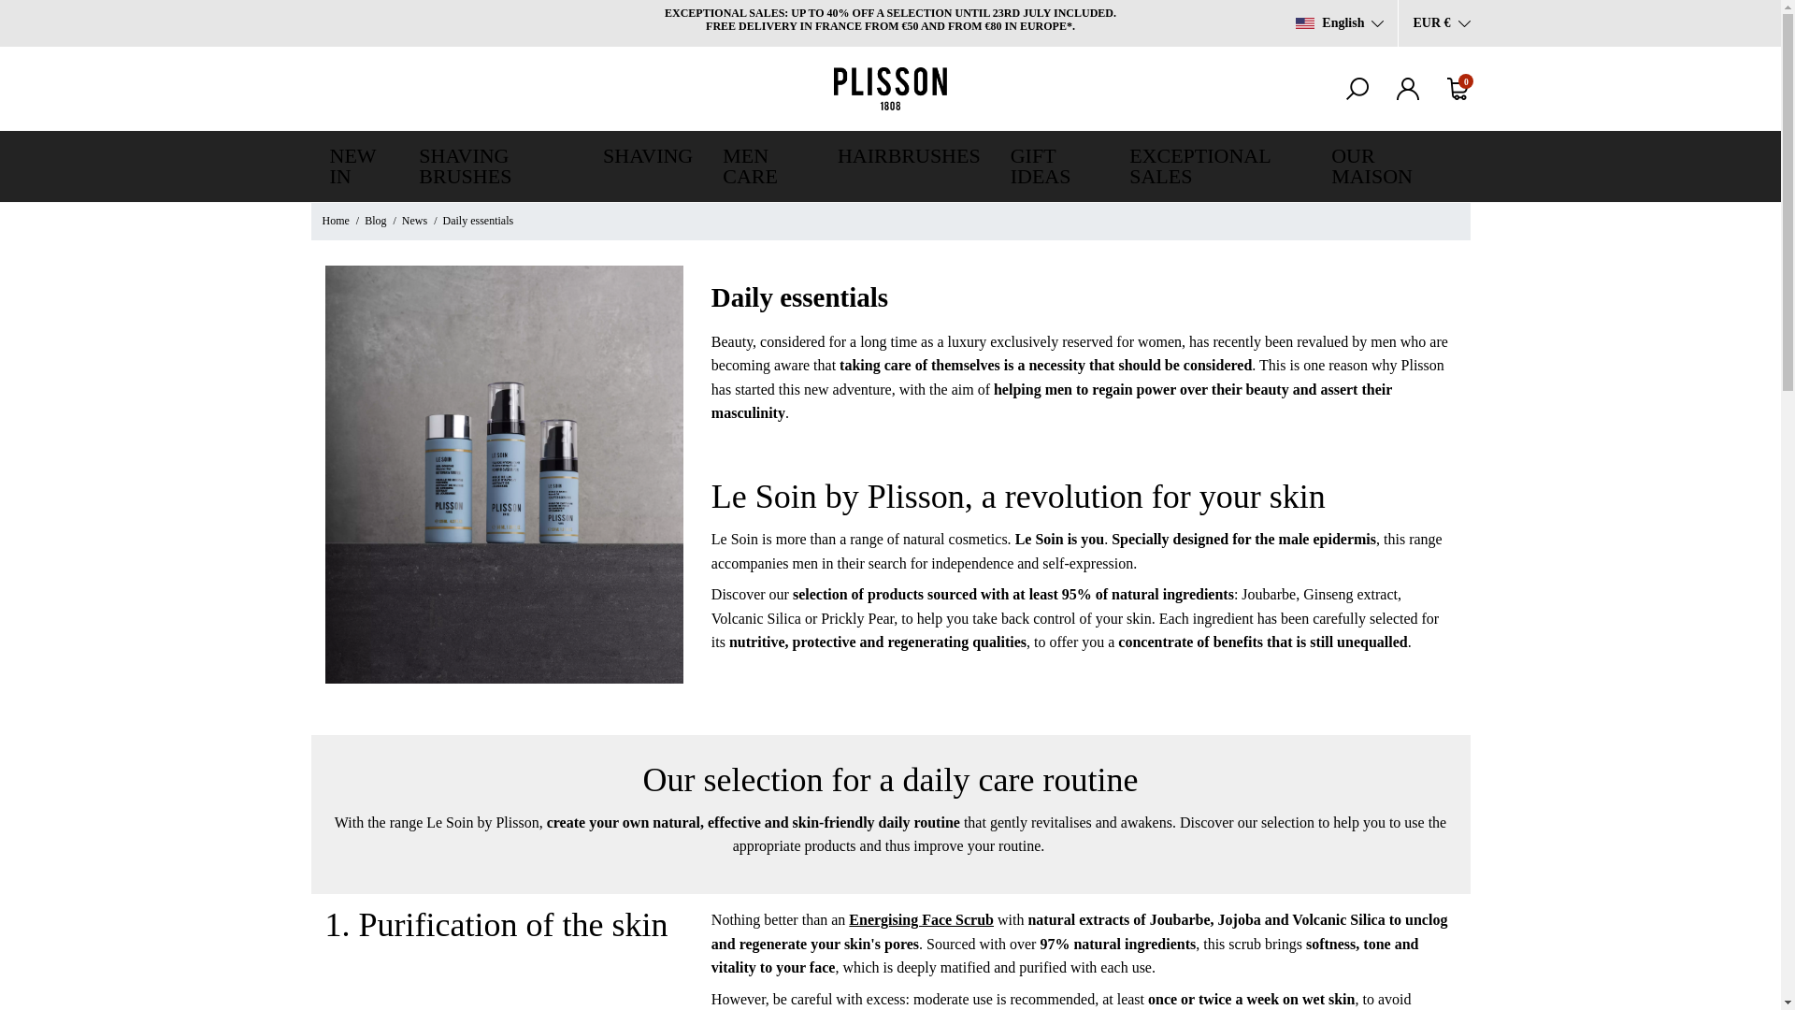 This screenshot has height=1010, width=1795. What do you see at coordinates (1408, 88) in the screenshot?
I see `Log in to your customer account` at bounding box center [1408, 88].